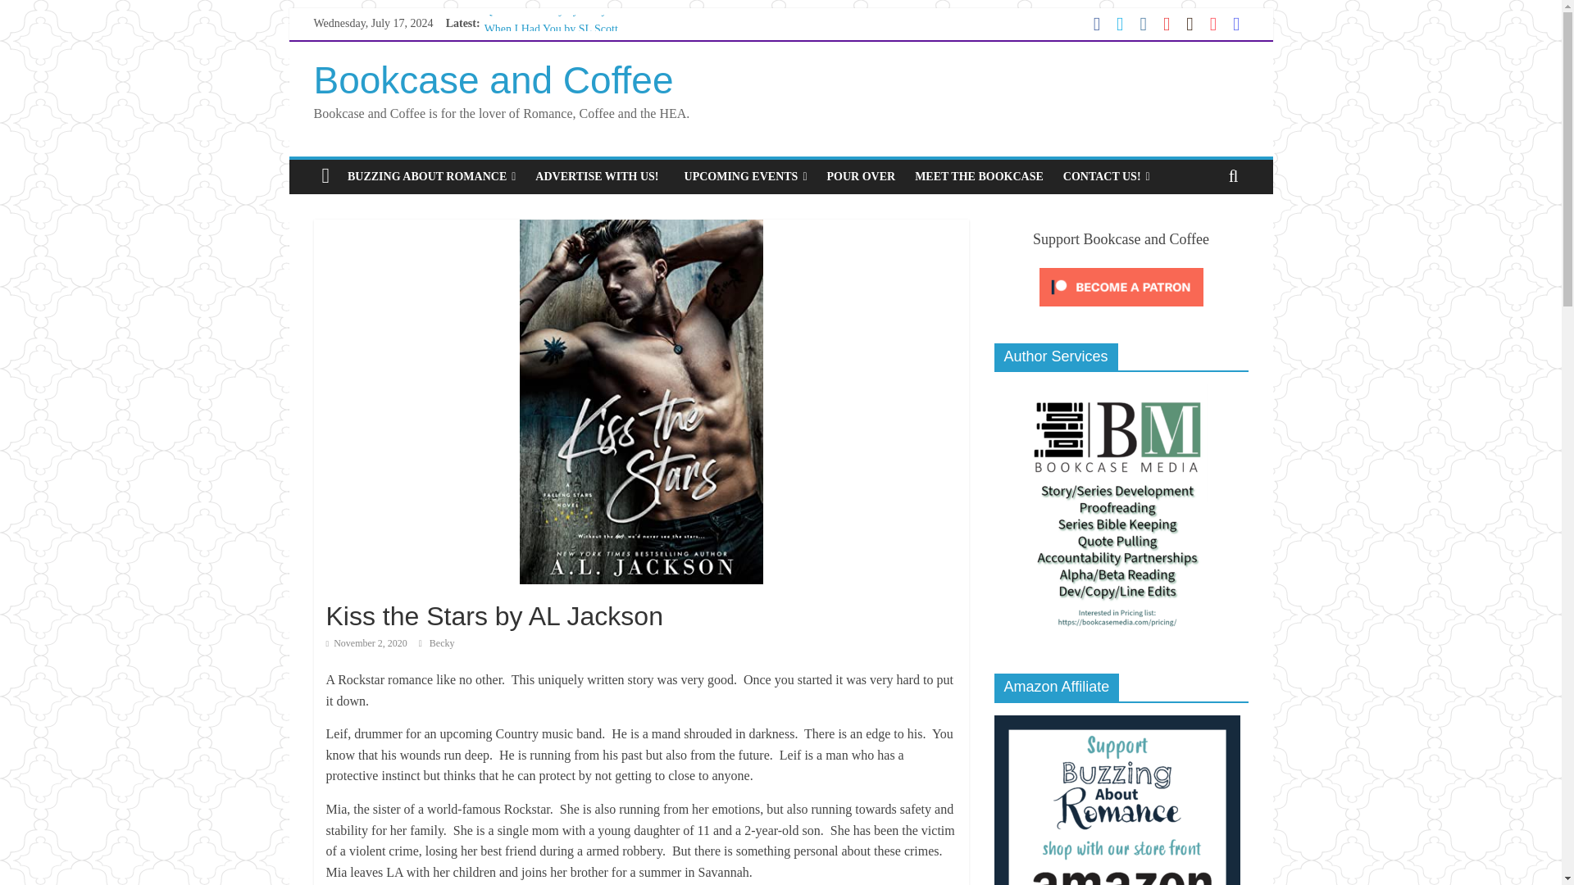 This screenshot has height=885, width=1574. I want to click on BUZZING ABOUT ROMANCE, so click(431, 177).